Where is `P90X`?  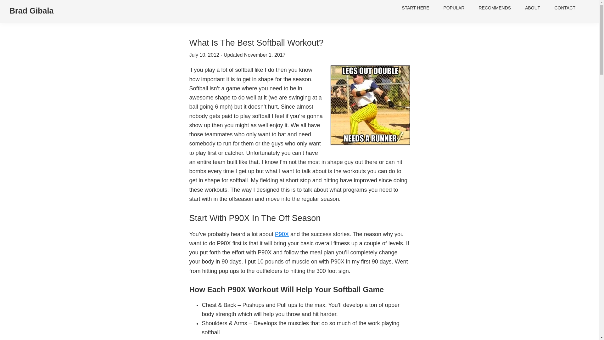
P90X is located at coordinates (282, 234).